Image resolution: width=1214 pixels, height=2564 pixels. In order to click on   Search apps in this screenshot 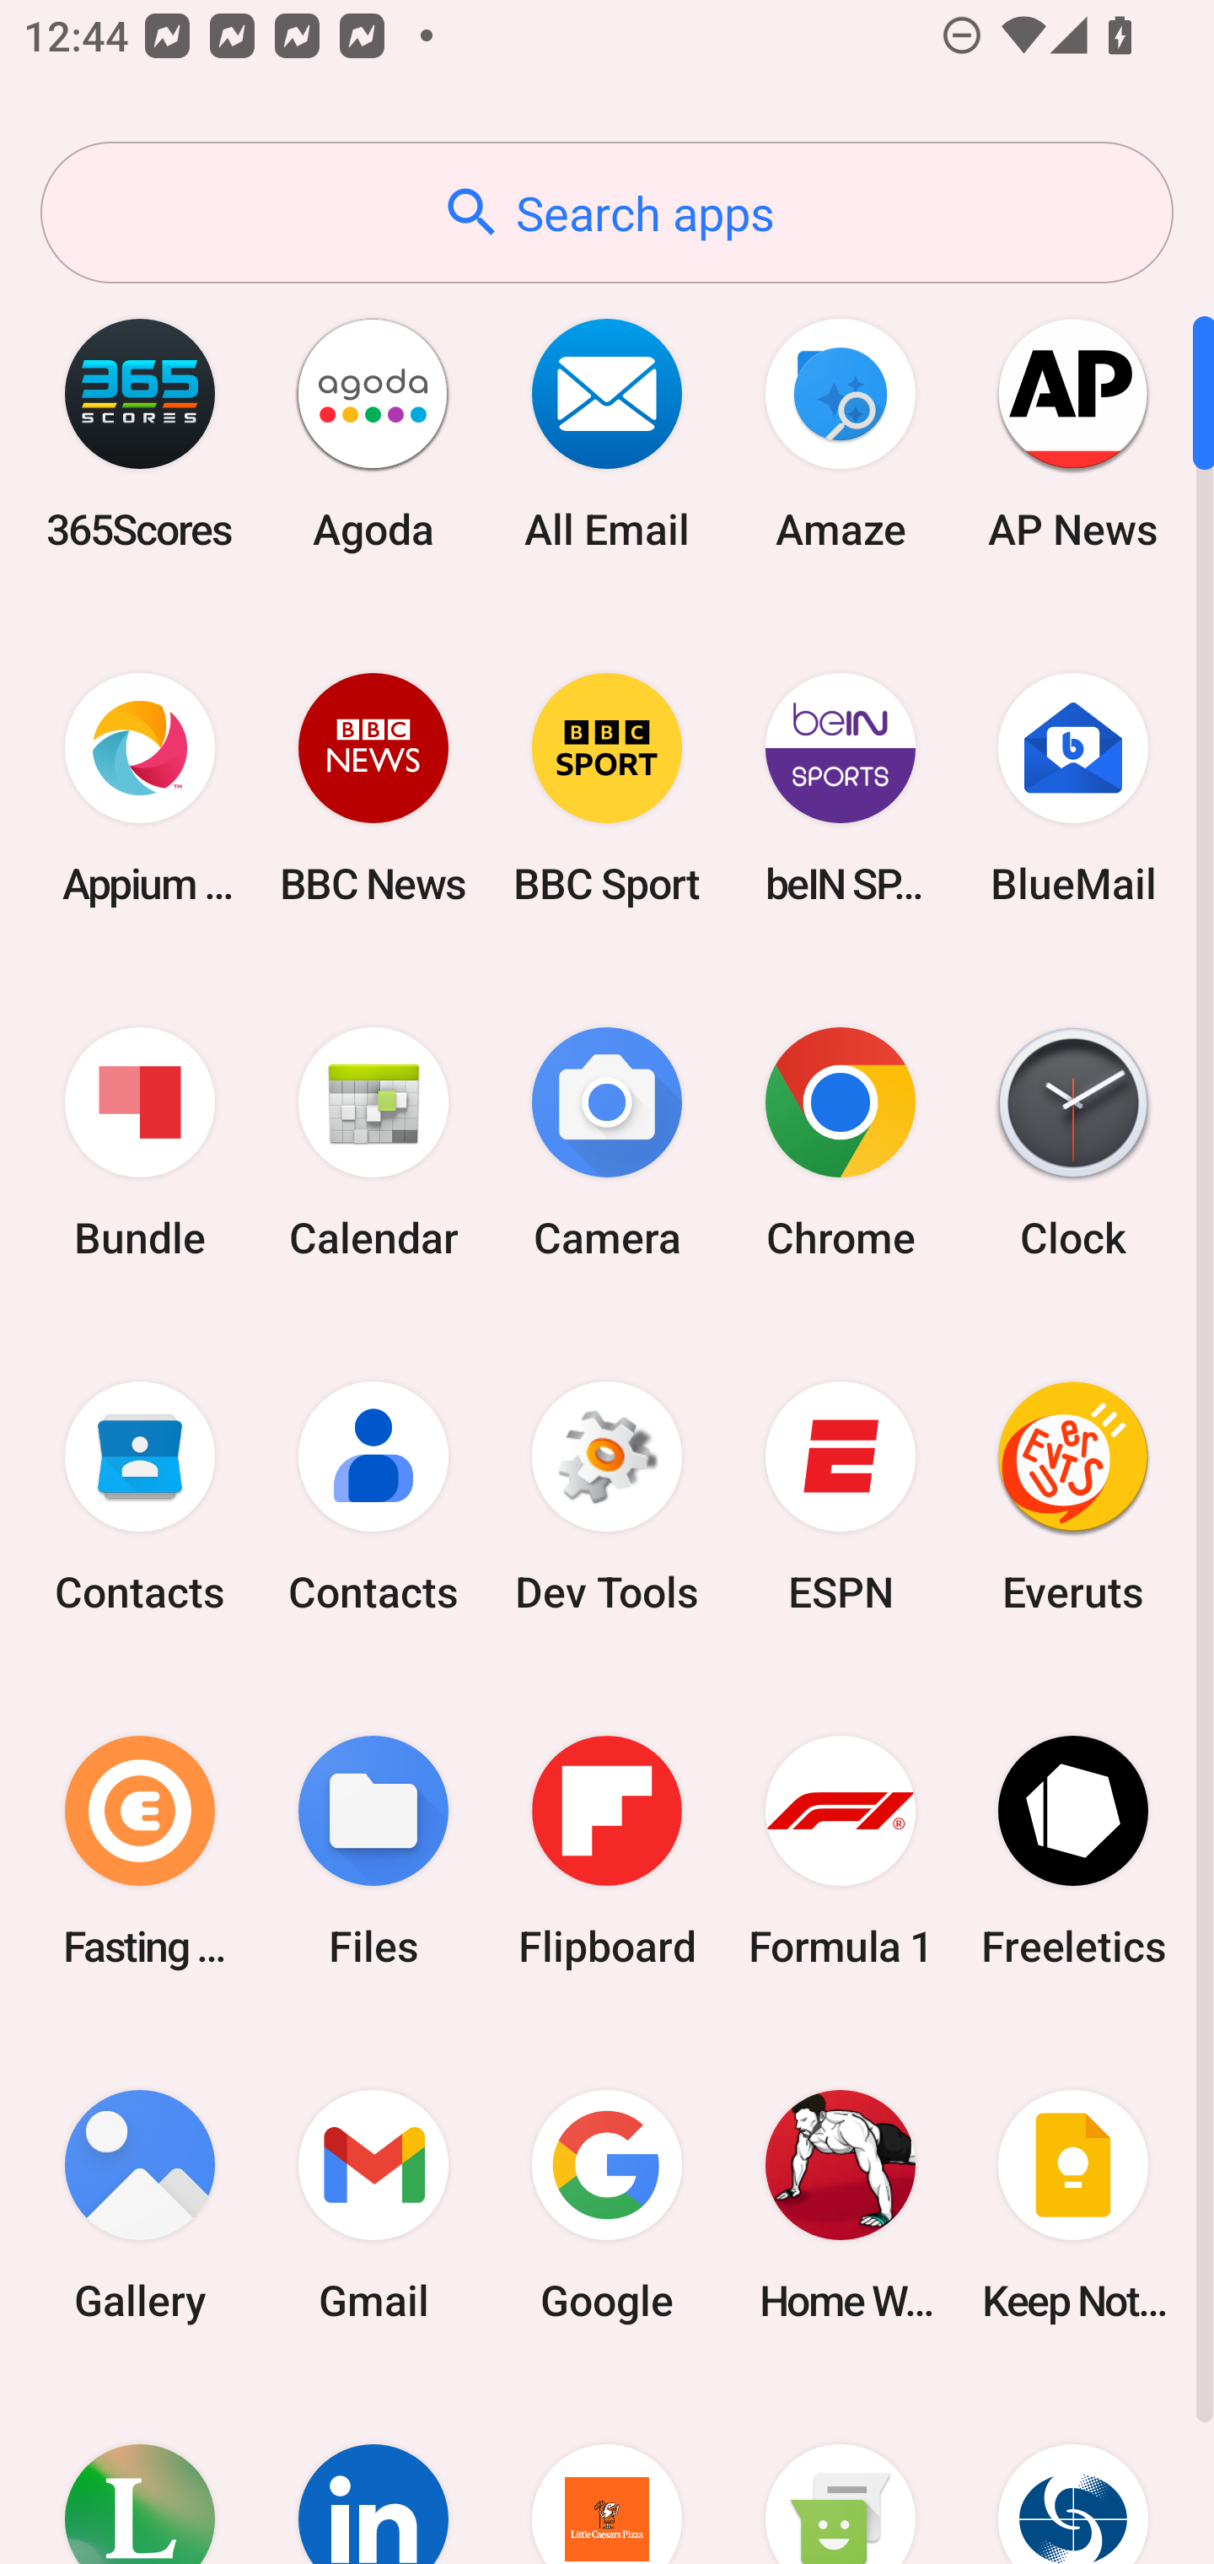, I will do `click(607, 213)`.